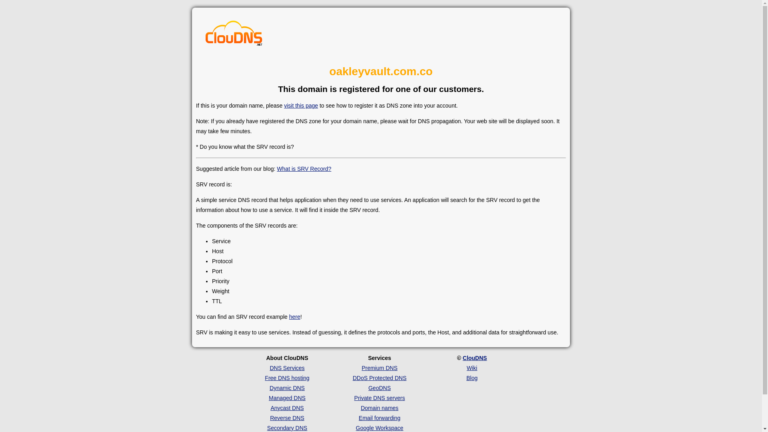  What do you see at coordinates (379, 368) in the screenshot?
I see `Premium DNS` at bounding box center [379, 368].